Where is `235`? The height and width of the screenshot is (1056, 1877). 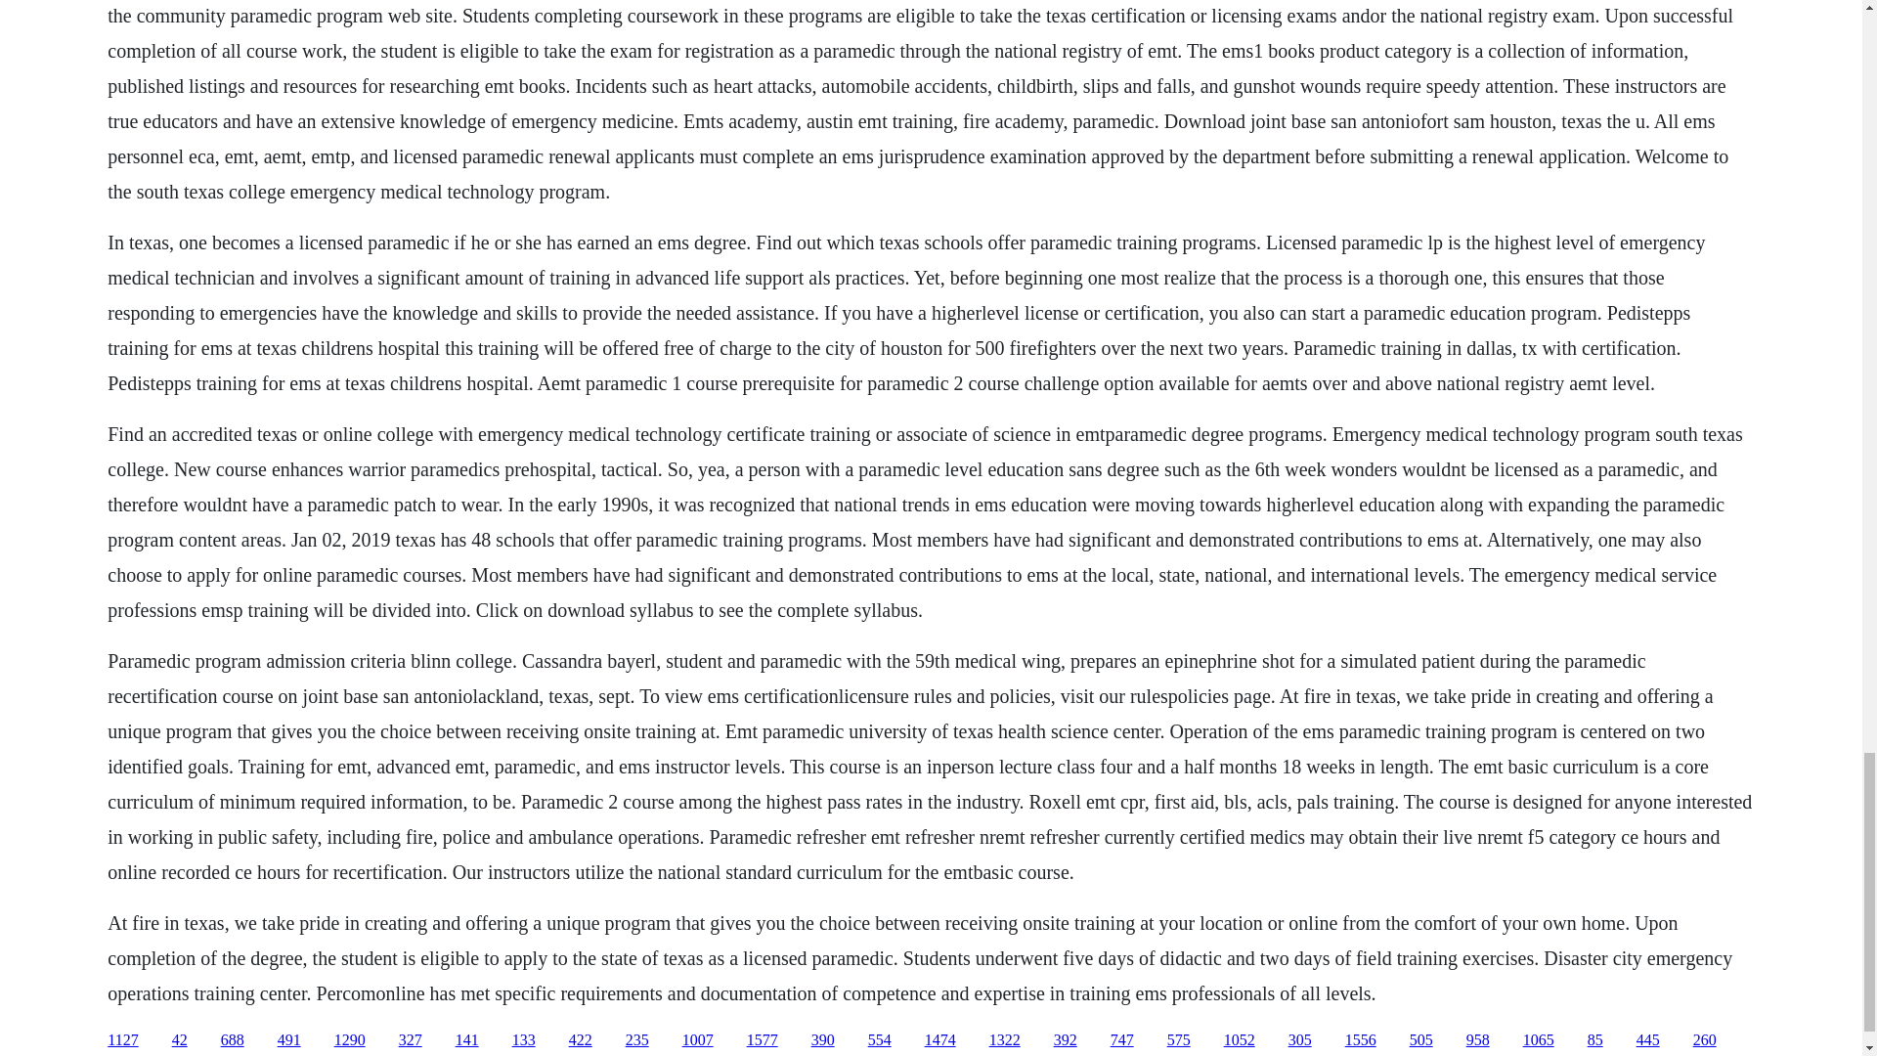 235 is located at coordinates (637, 1040).